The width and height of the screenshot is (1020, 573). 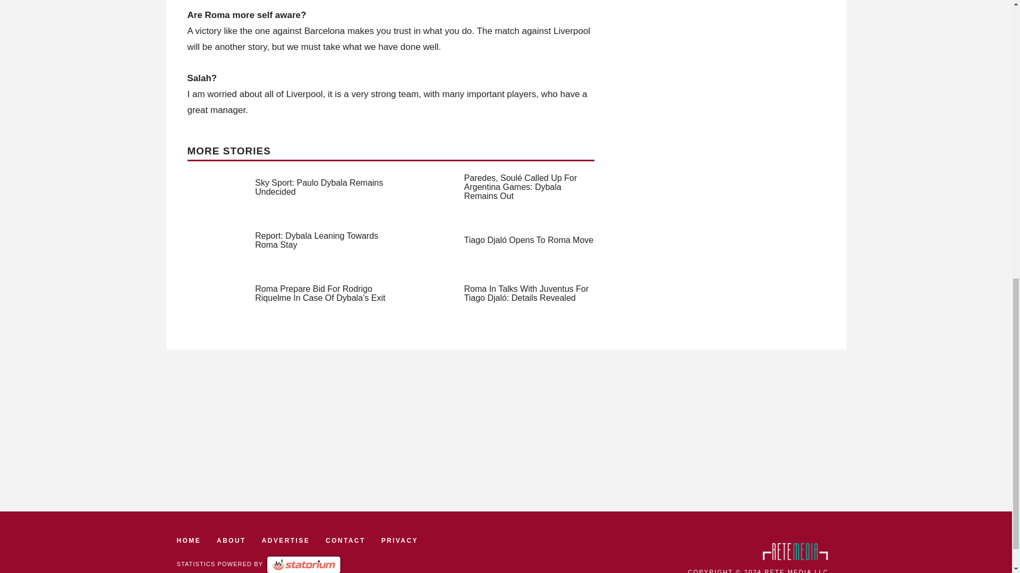 What do you see at coordinates (231, 541) in the screenshot?
I see `ABOUT` at bounding box center [231, 541].